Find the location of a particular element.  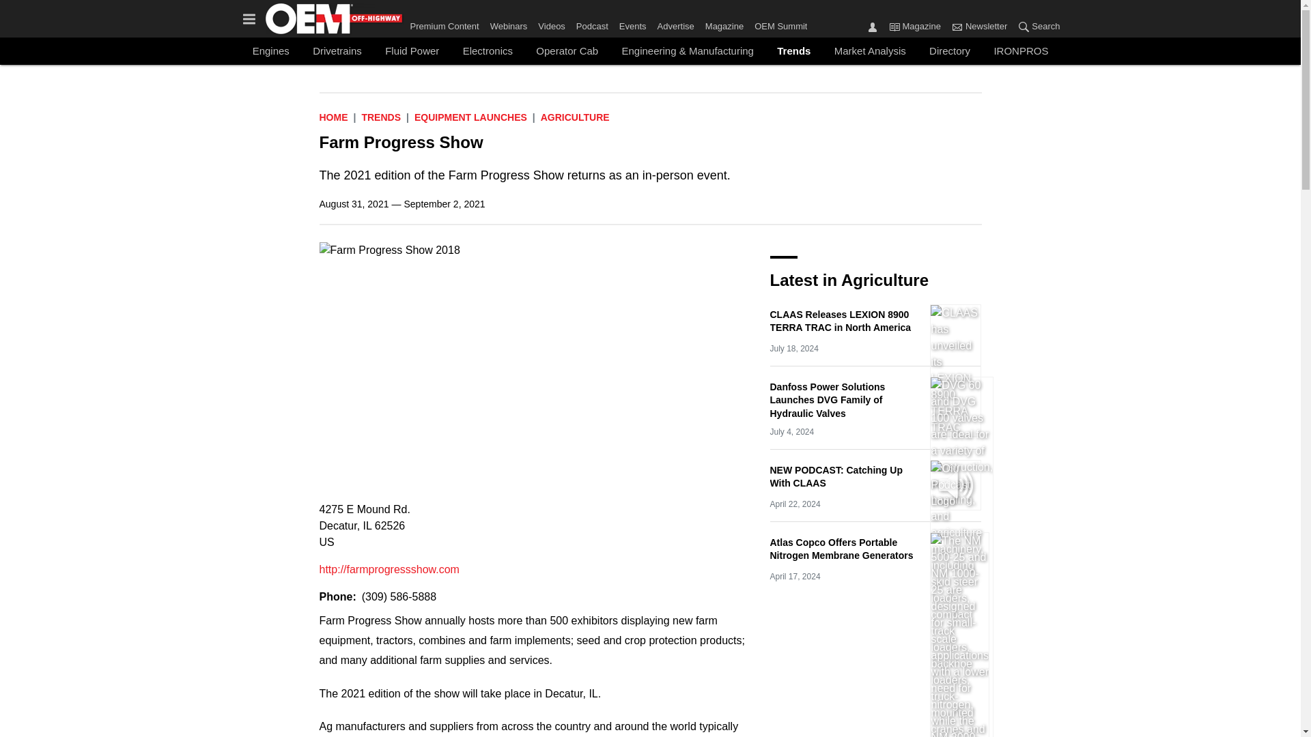

Advertise is located at coordinates (676, 23).